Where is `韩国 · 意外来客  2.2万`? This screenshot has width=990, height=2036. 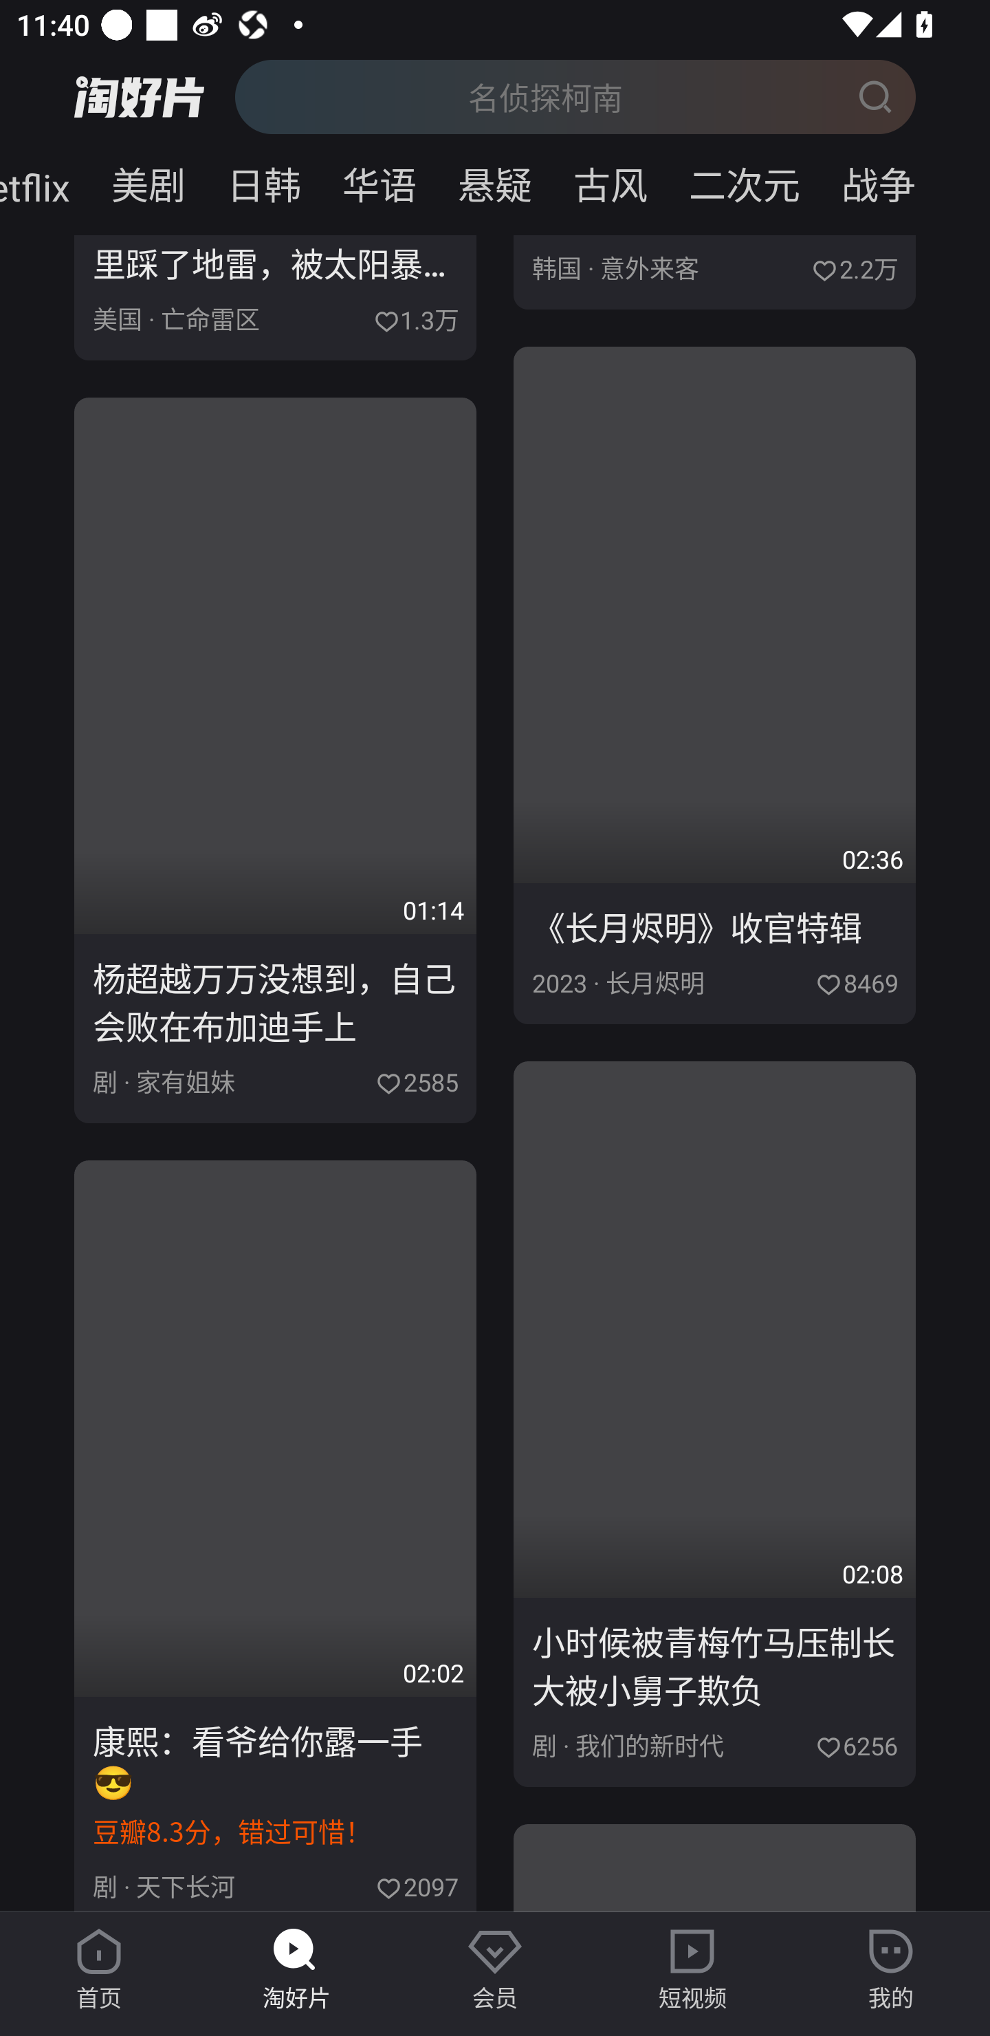 韩国 · 意外来客  2.2万 is located at coordinates (715, 272).